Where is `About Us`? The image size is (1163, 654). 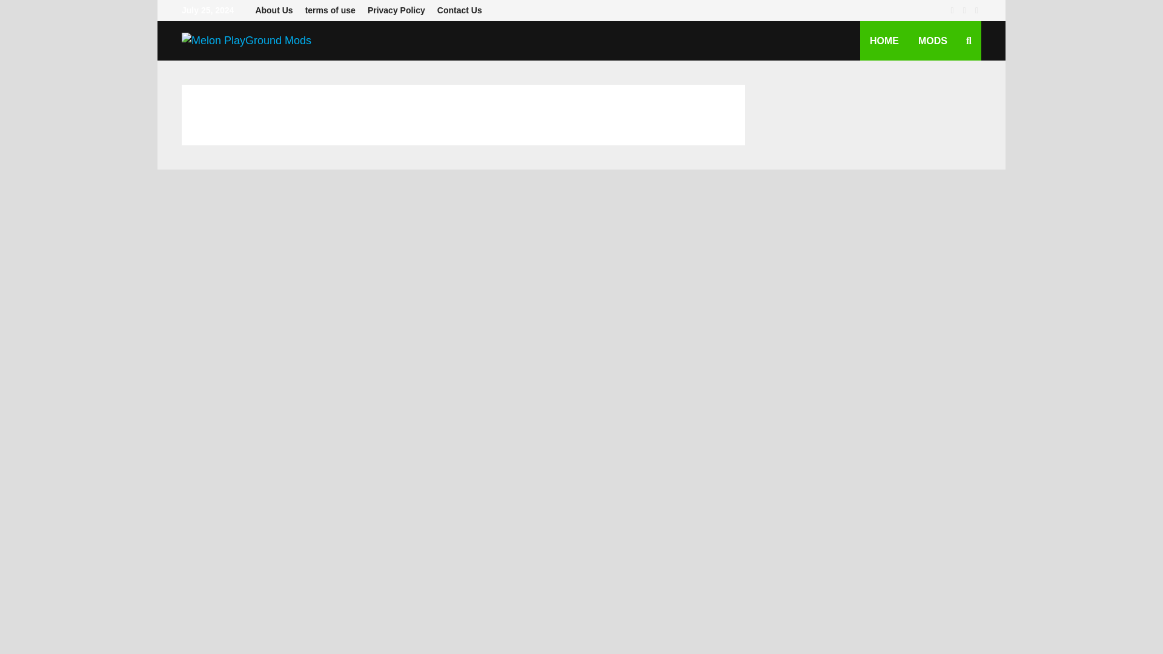
About Us is located at coordinates (274, 10).